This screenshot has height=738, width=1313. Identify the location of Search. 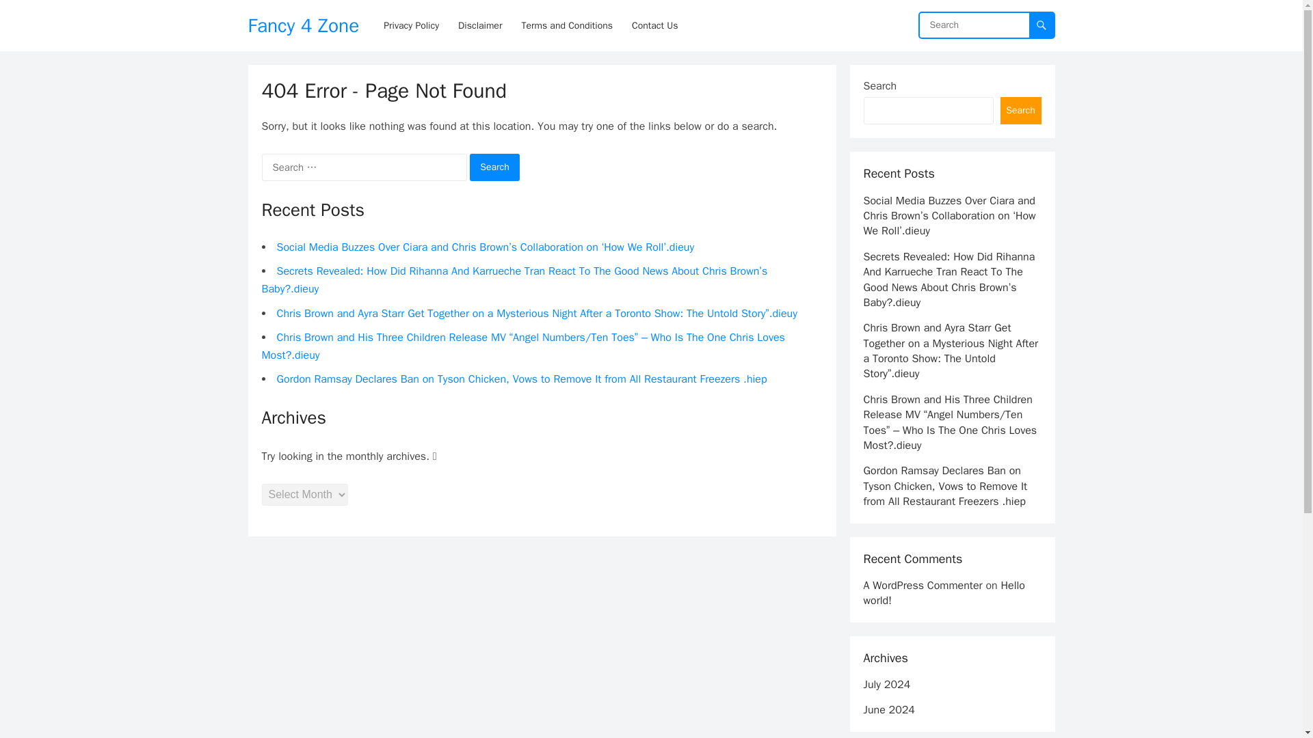
(1020, 111).